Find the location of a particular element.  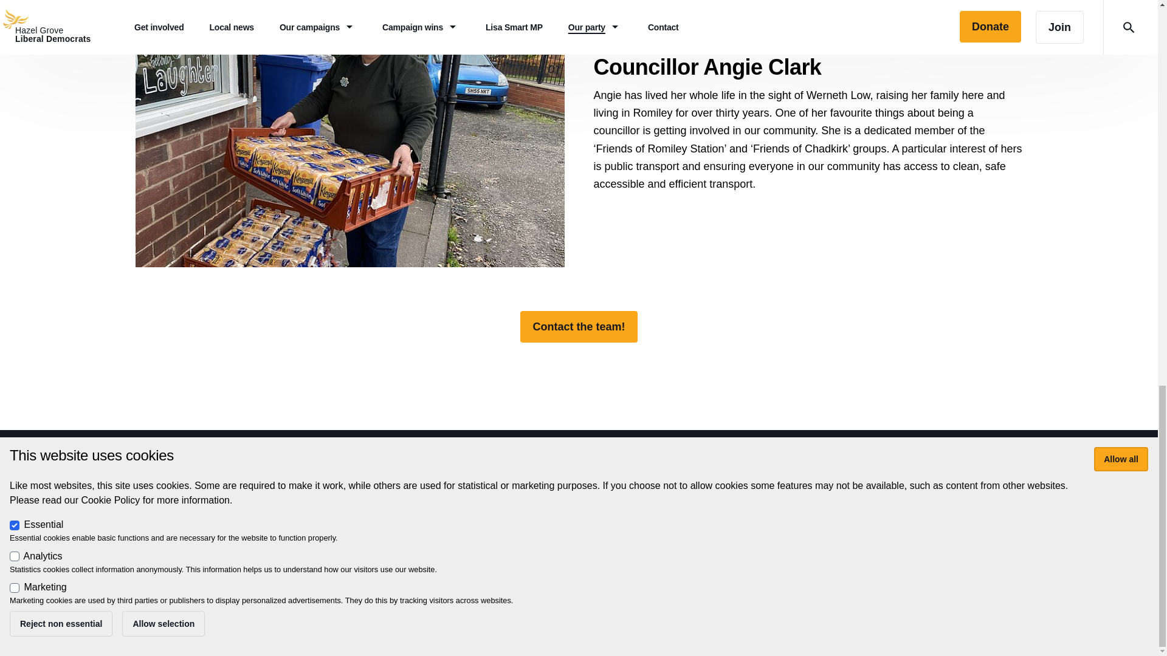

accessibility statement is located at coordinates (509, 542).